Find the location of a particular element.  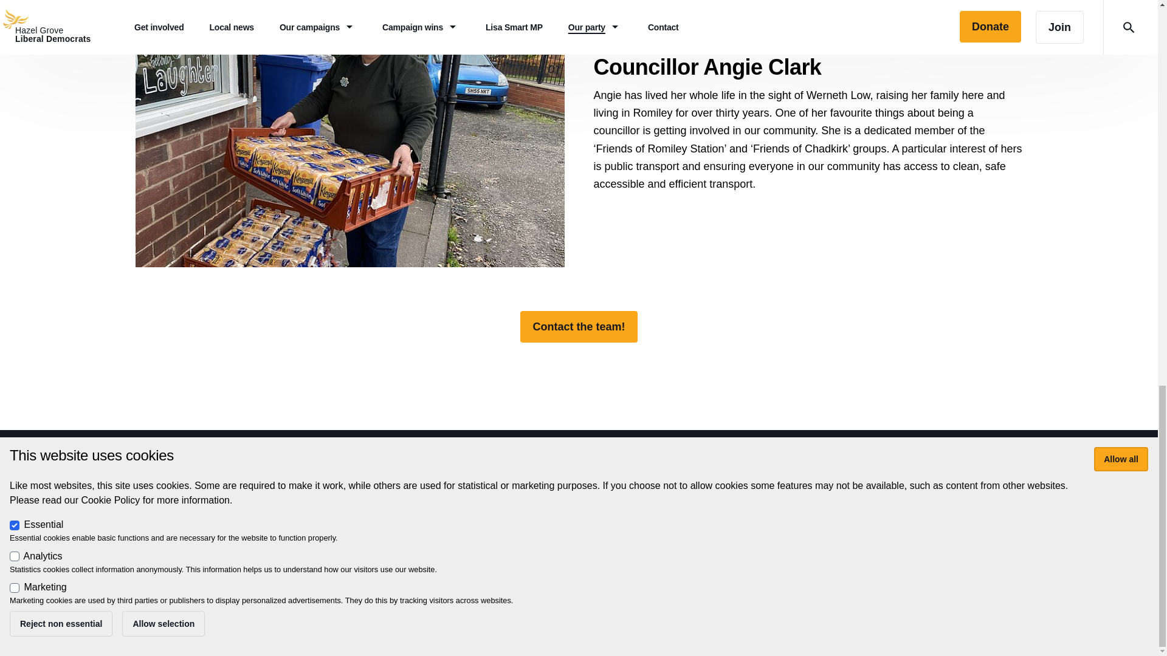

accessibility statement is located at coordinates (509, 542).